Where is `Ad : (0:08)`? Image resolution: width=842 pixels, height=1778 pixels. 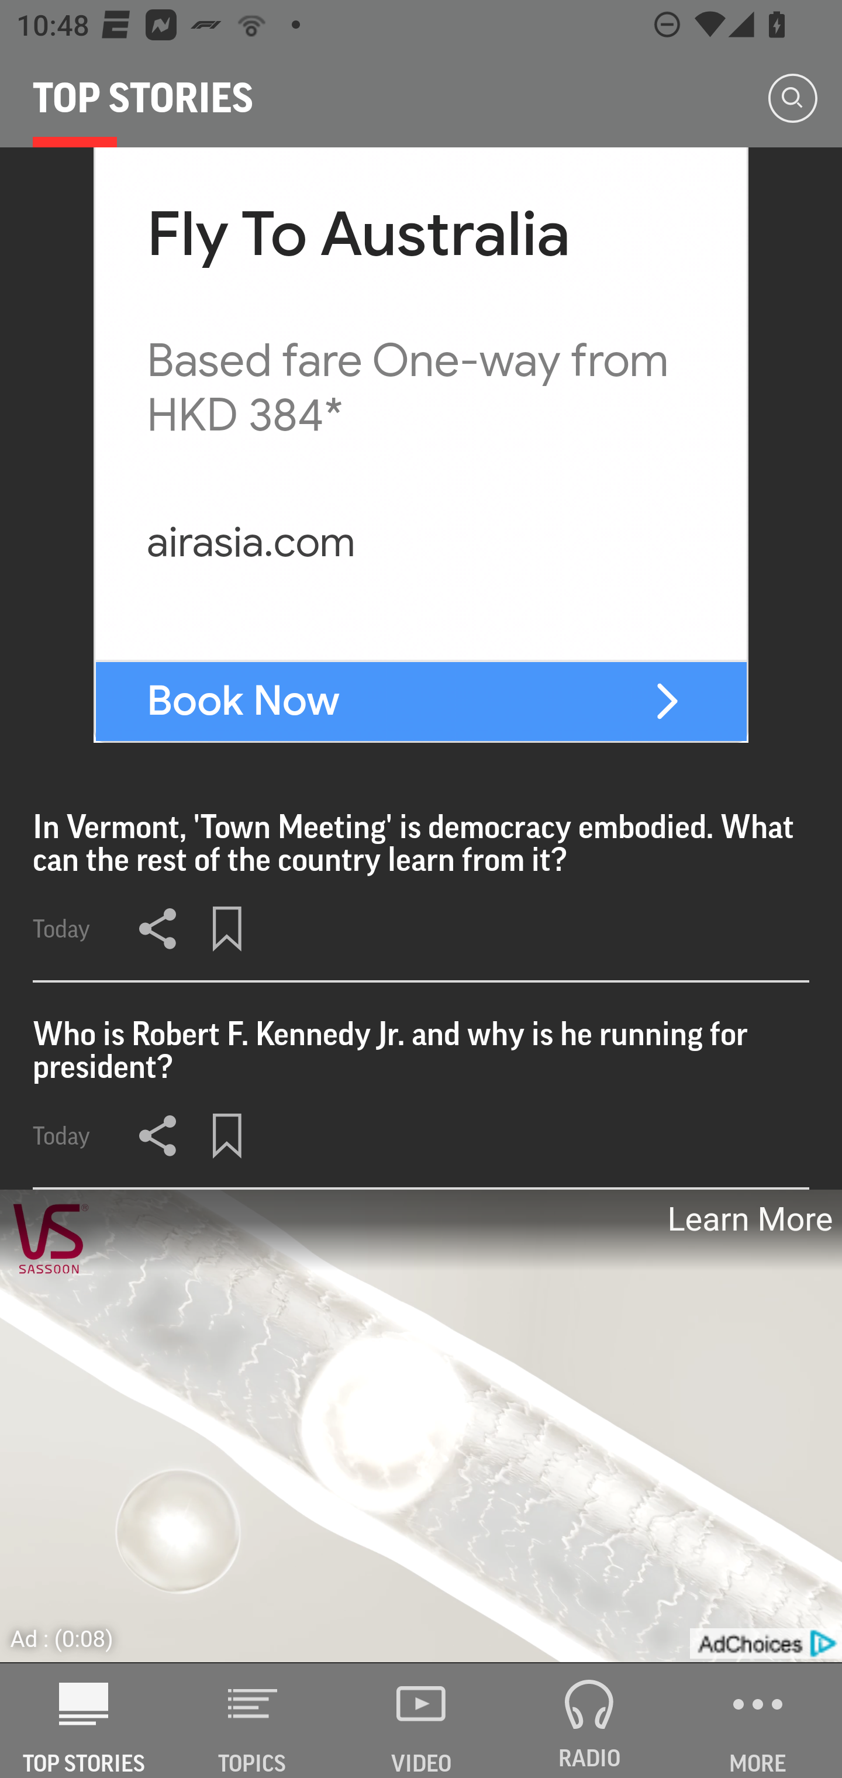
Ad : (0:08) is located at coordinates (62, 1638).